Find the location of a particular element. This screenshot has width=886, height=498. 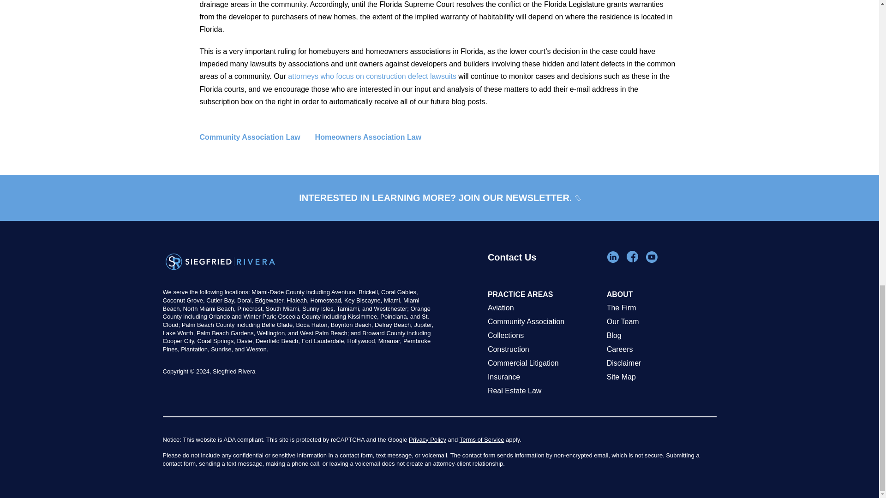

Community Association is located at coordinates (543, 321).